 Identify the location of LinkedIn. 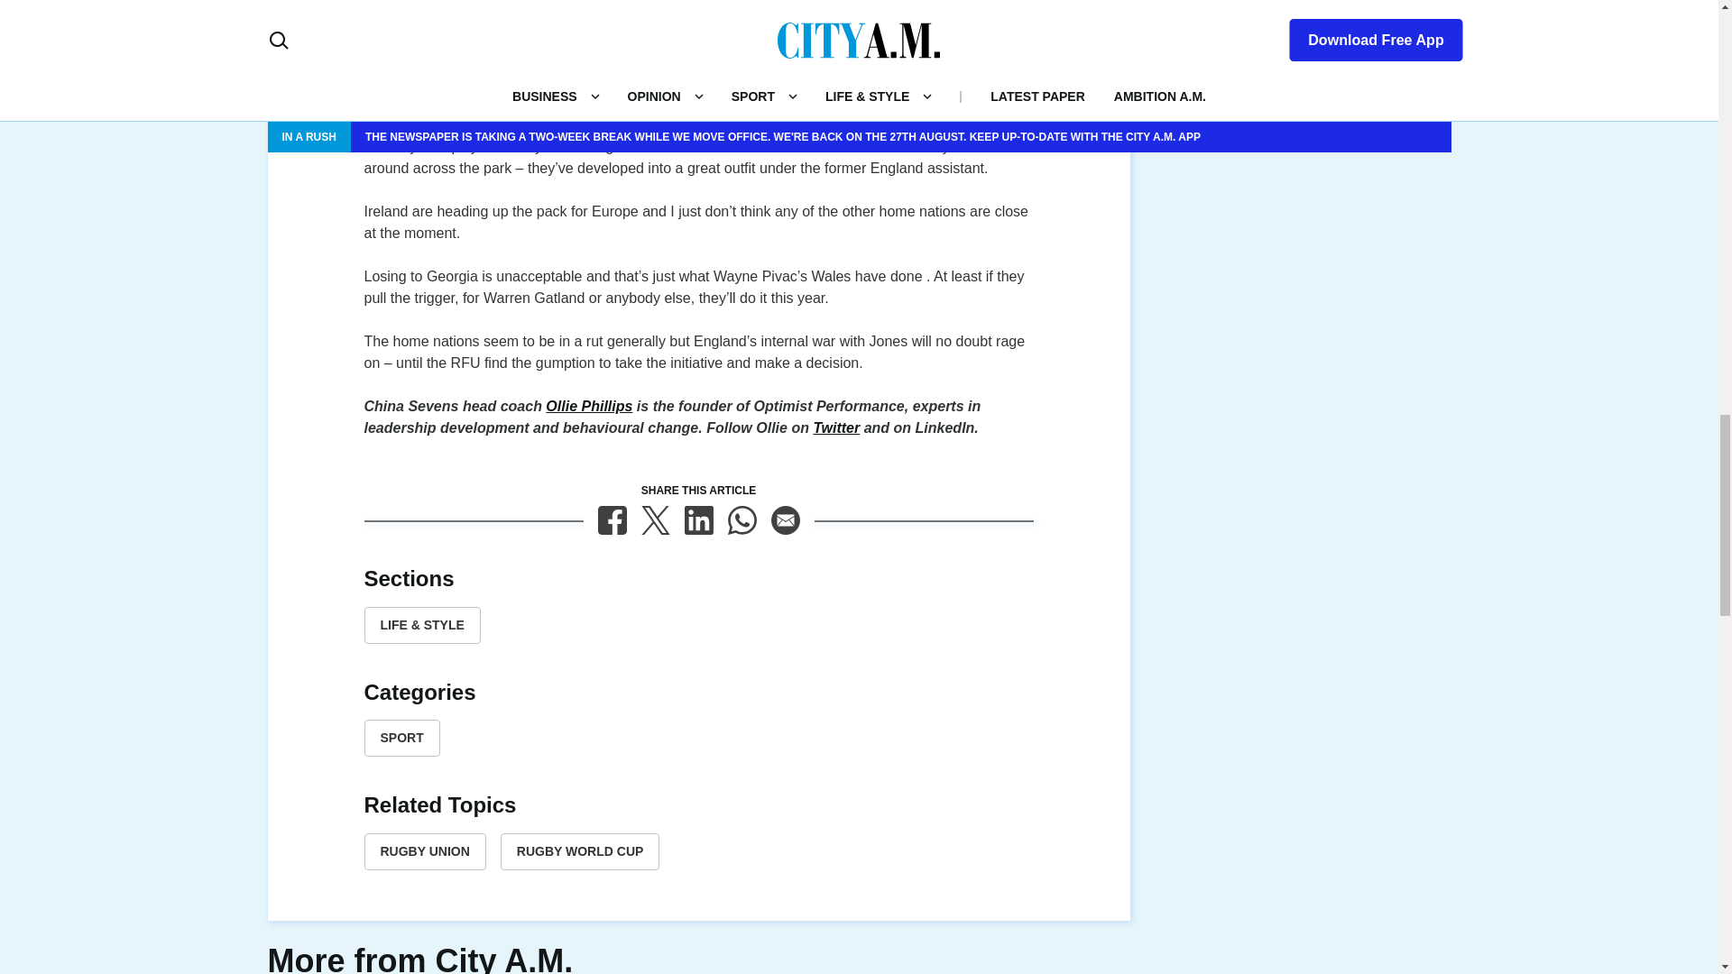
(698, 519).